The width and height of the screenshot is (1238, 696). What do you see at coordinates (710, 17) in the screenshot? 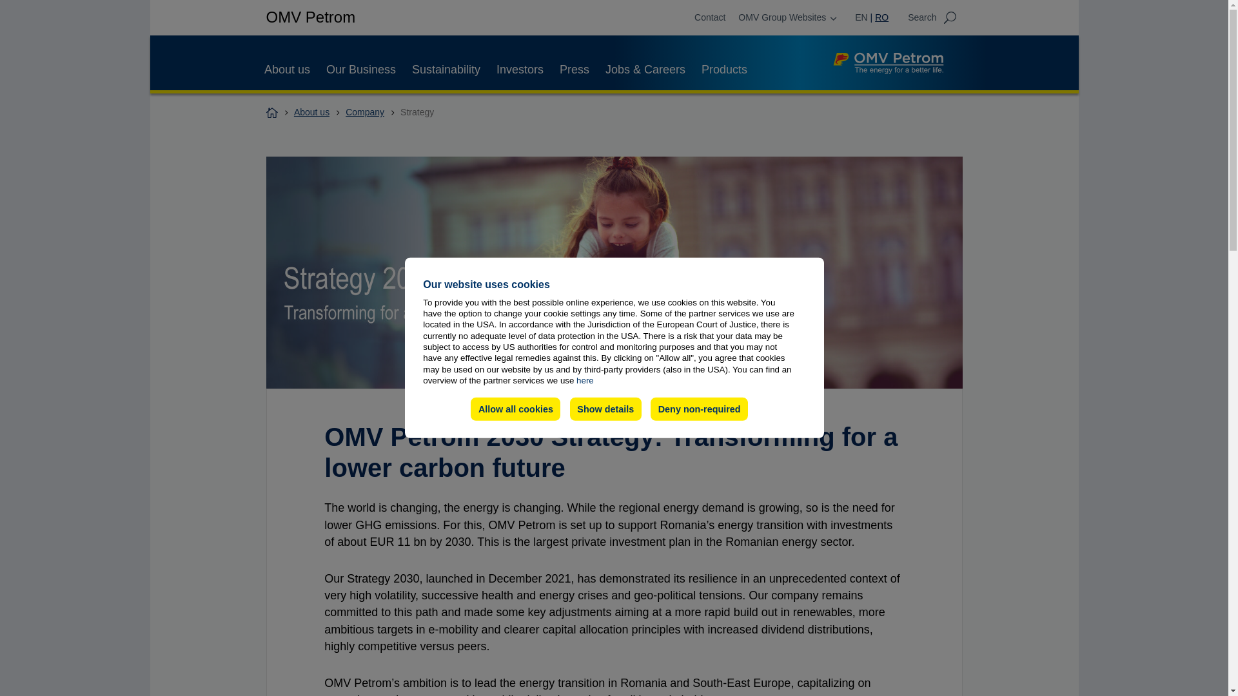
I see `Contact` at bounding box center [710, 17].